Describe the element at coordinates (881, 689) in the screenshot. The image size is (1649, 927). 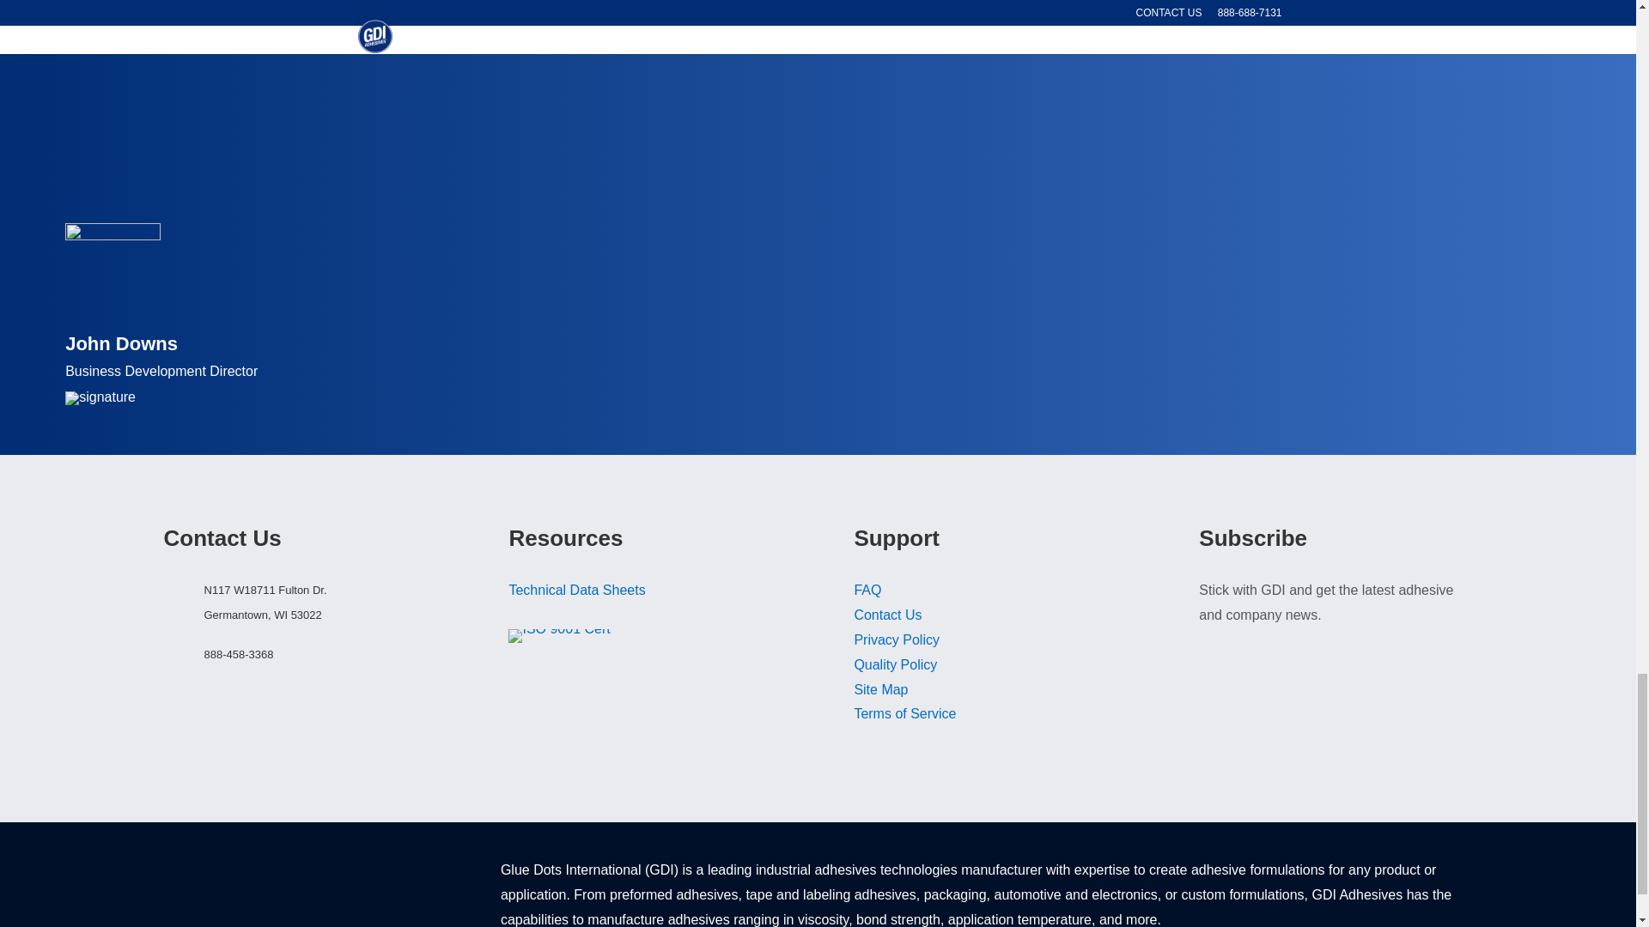
I see `Site Map` at that location.